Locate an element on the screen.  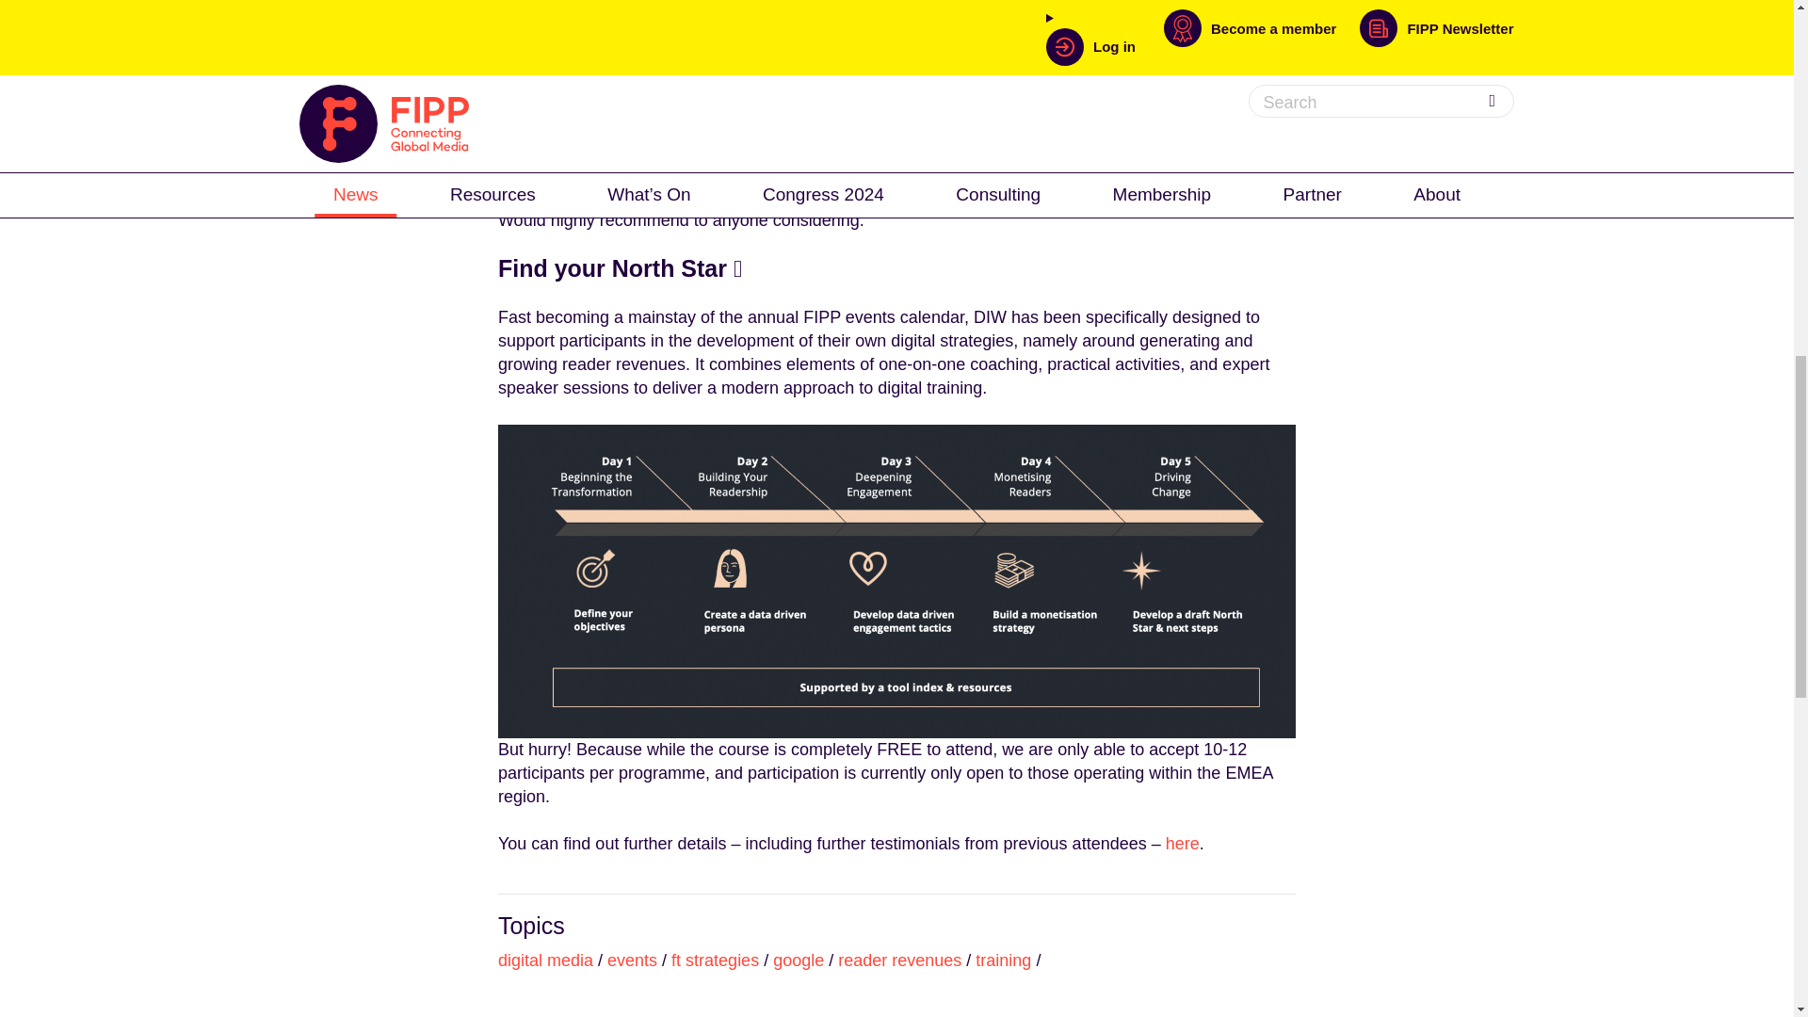
google is located at coordinates (799, 960).